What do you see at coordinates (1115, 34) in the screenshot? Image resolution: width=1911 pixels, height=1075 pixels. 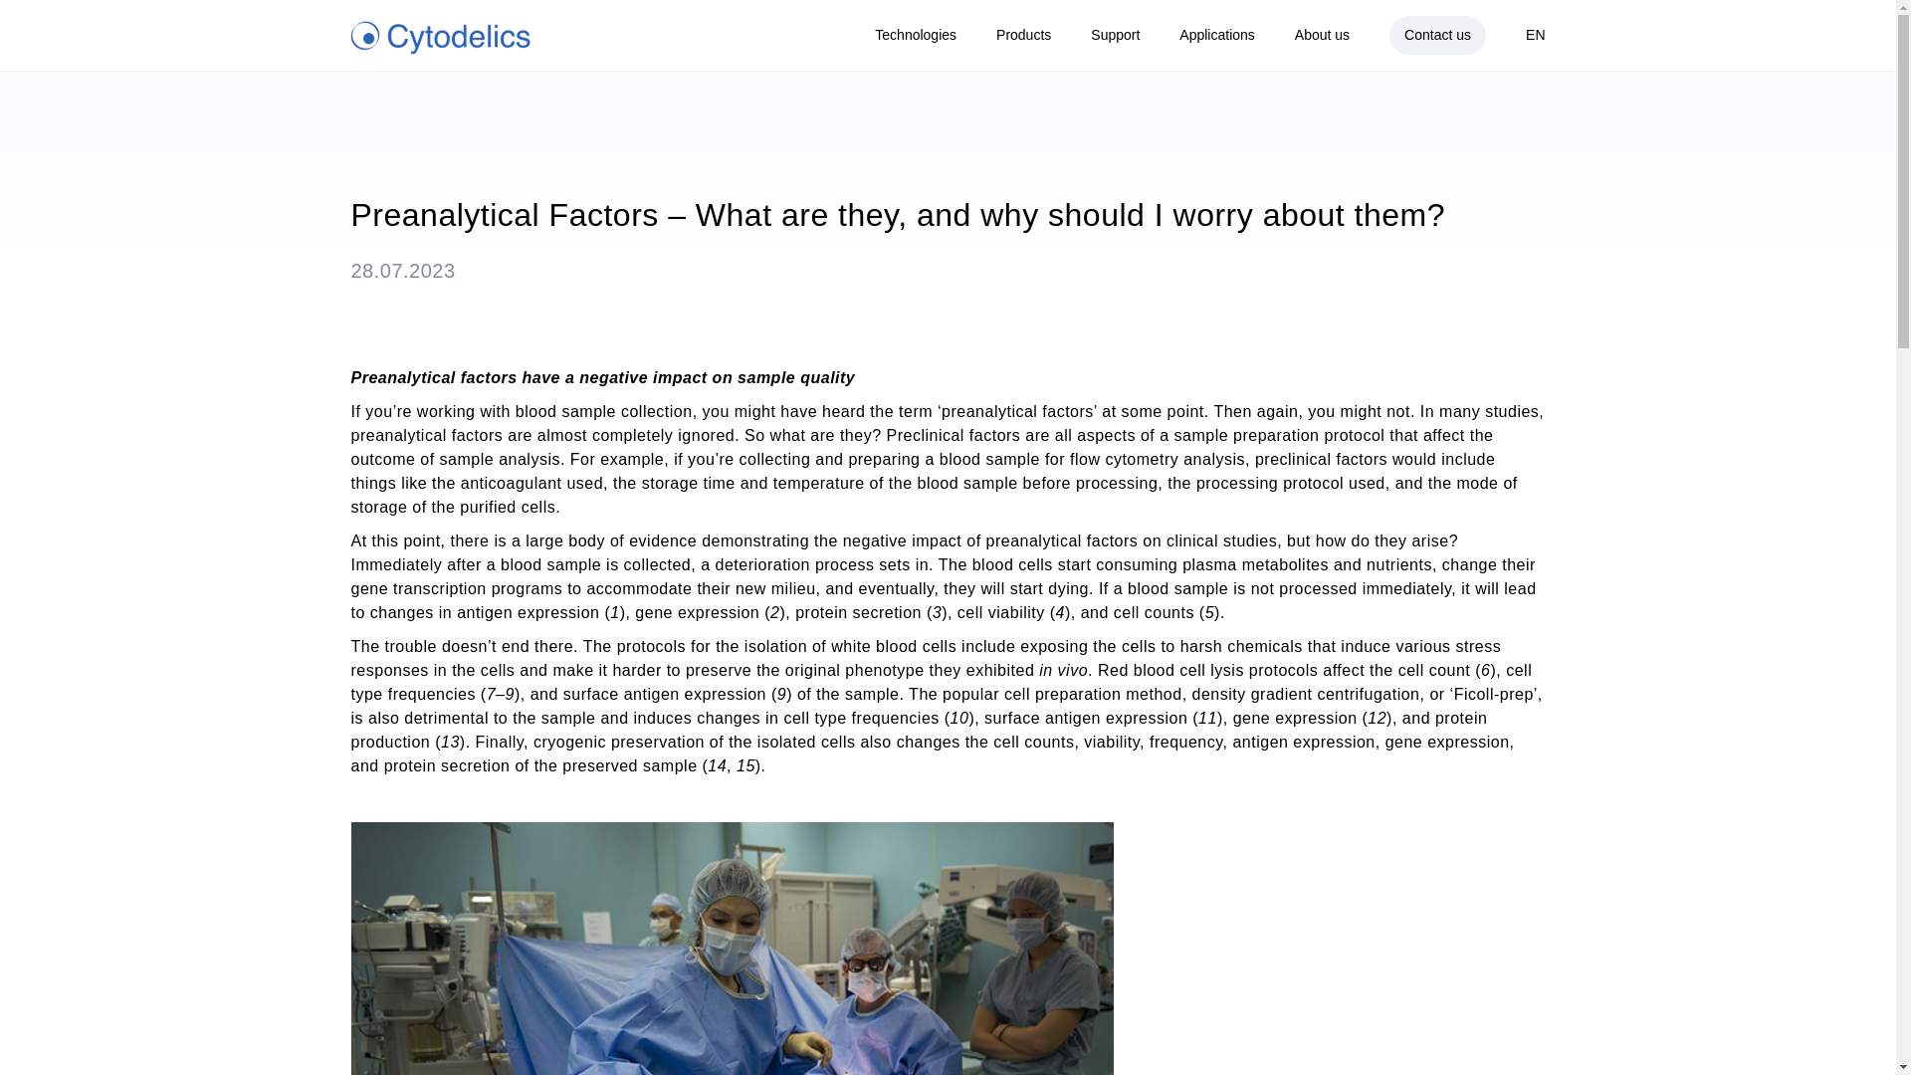 I see `Support` at bounding box center [1115, 34].